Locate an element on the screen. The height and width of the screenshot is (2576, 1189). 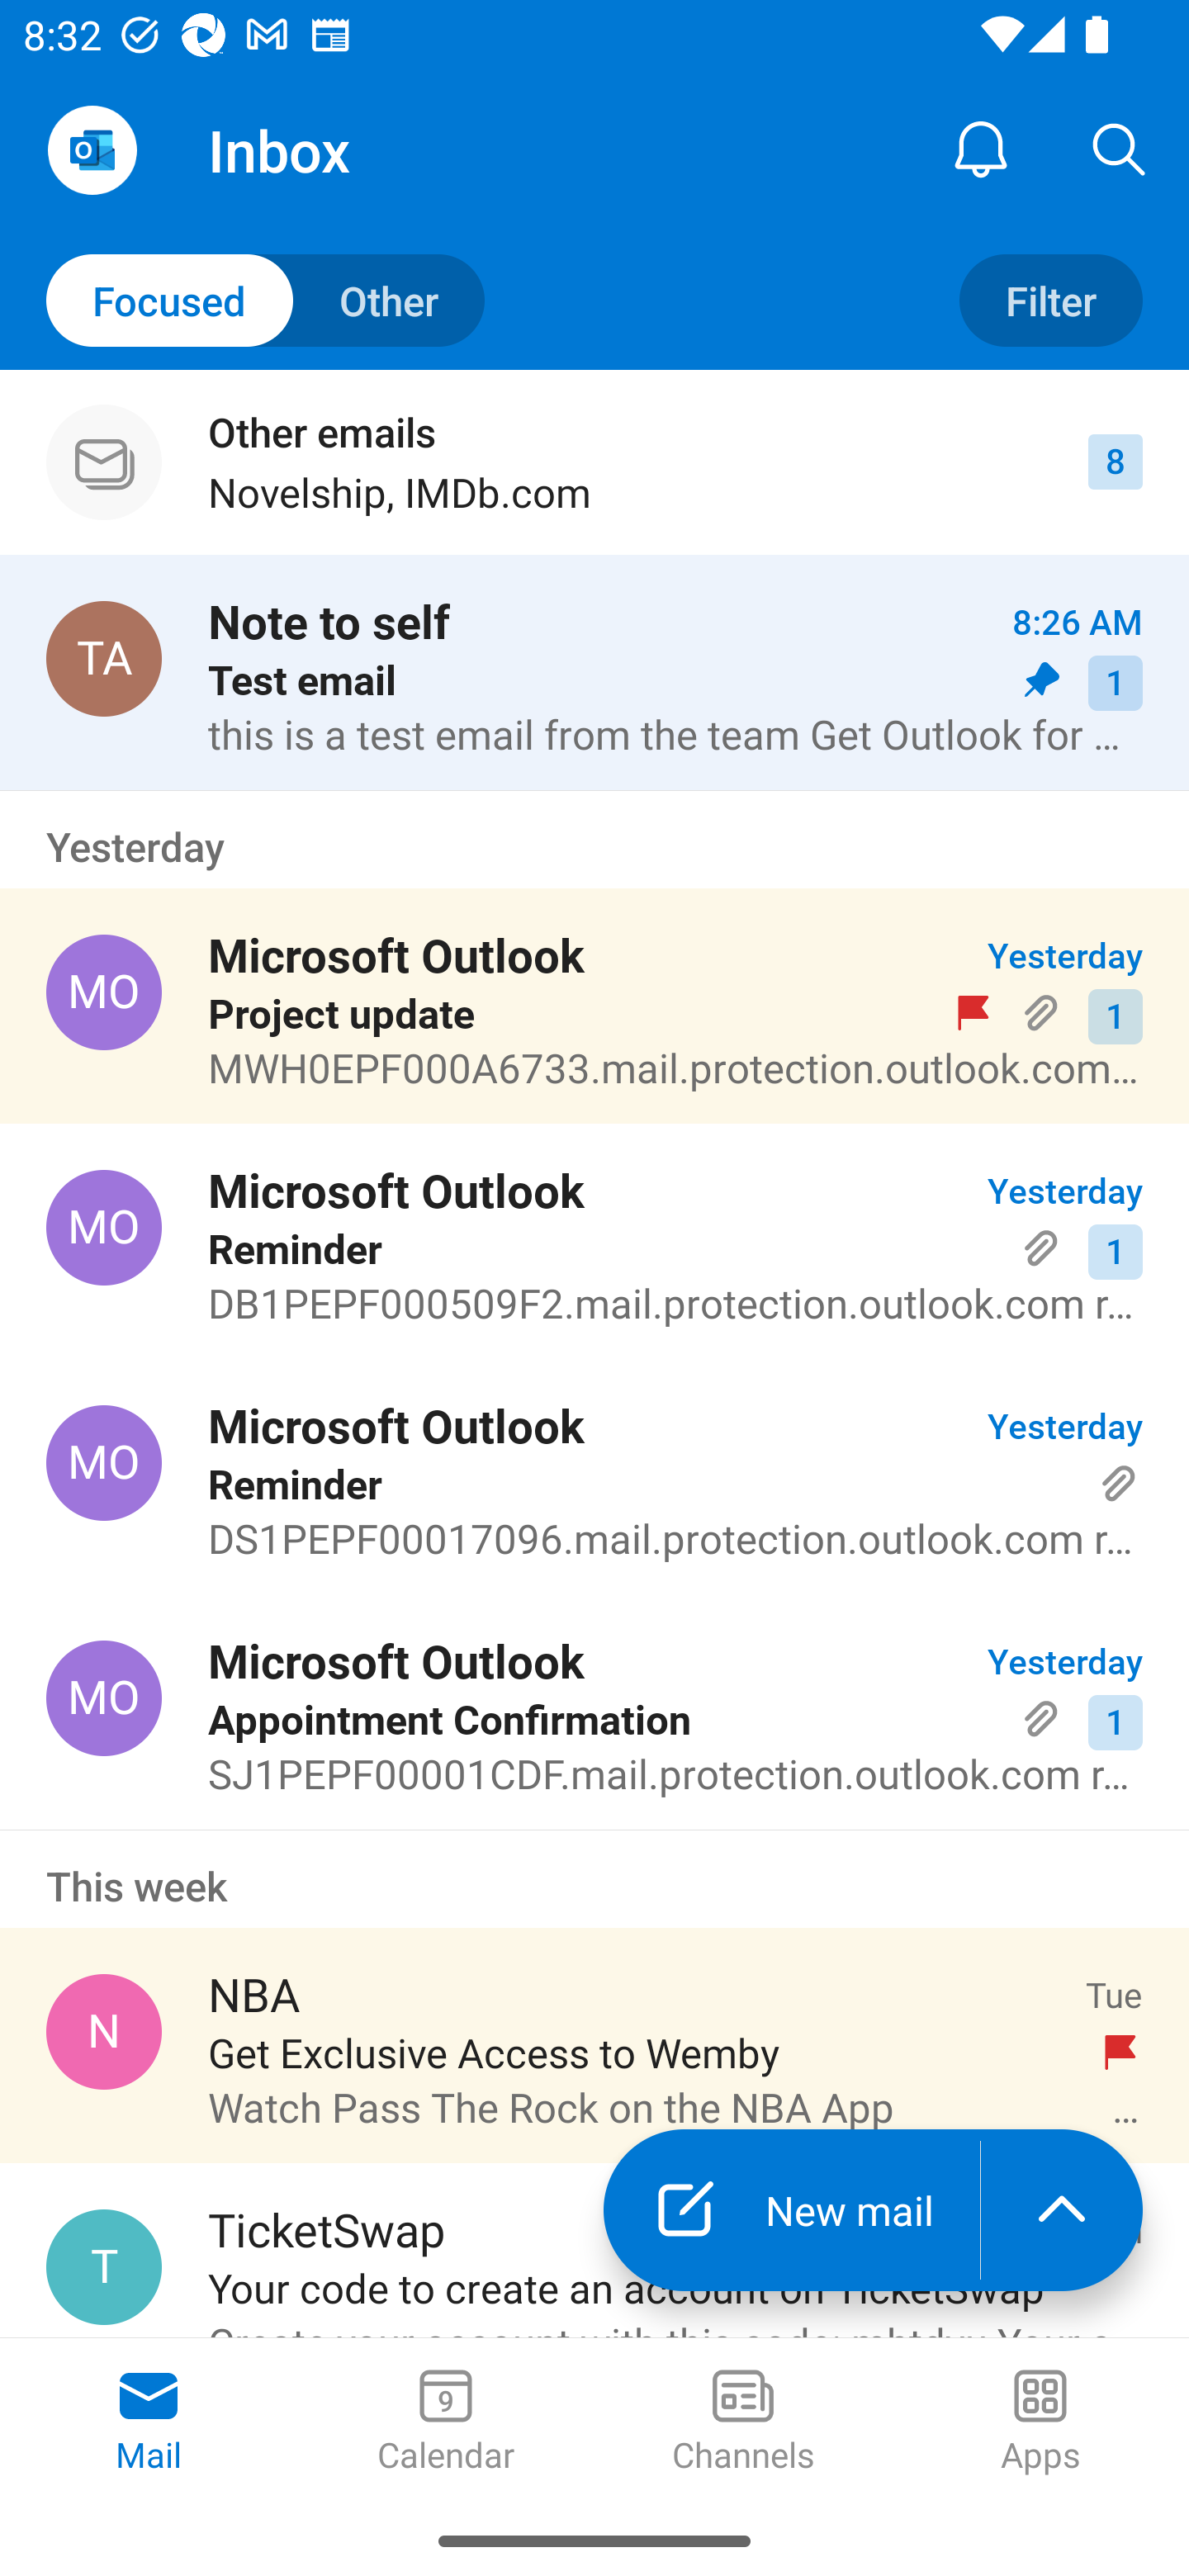
New mail is located at coordinates (791, 2209).